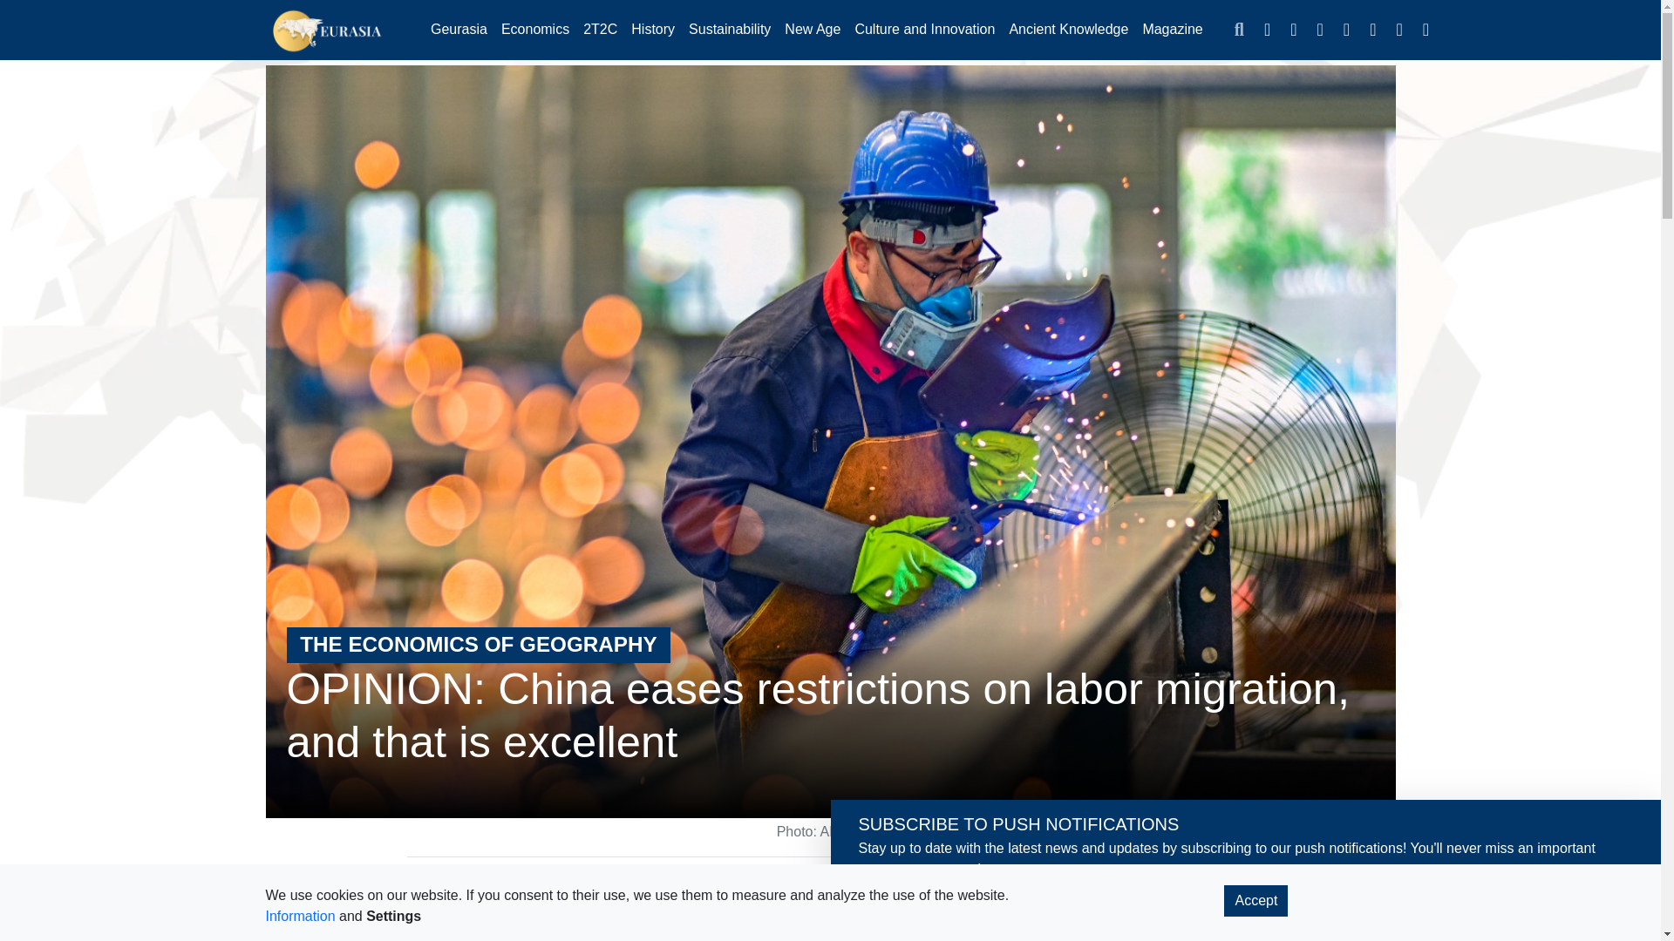  I want to click on New Age, so click(813, 30).